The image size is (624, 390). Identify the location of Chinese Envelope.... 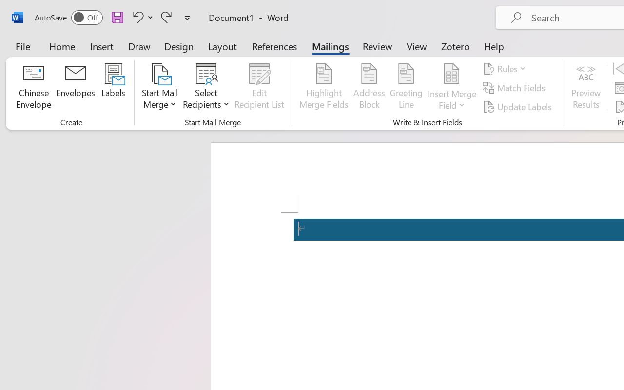
(33, 88).